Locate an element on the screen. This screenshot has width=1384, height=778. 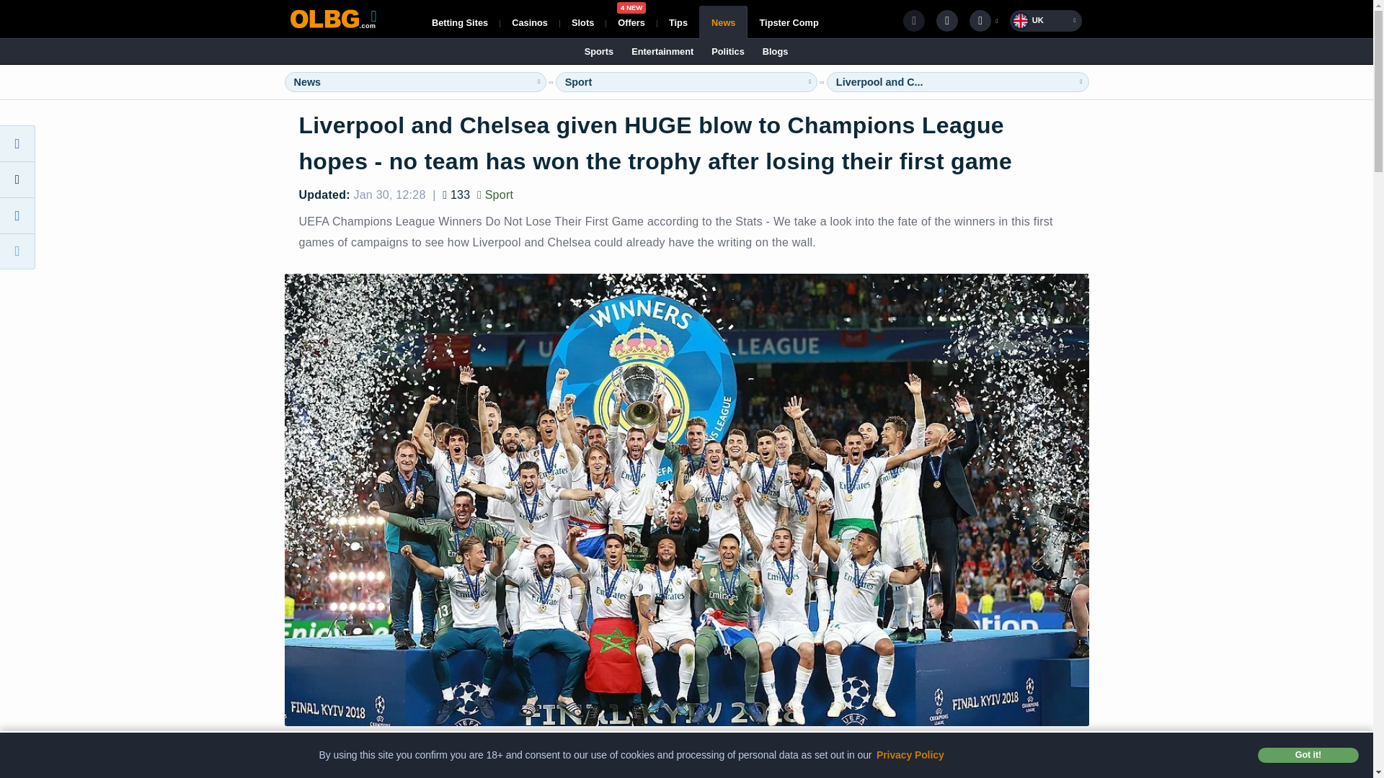
Tipster Comp is located at coordinates (724, 22).